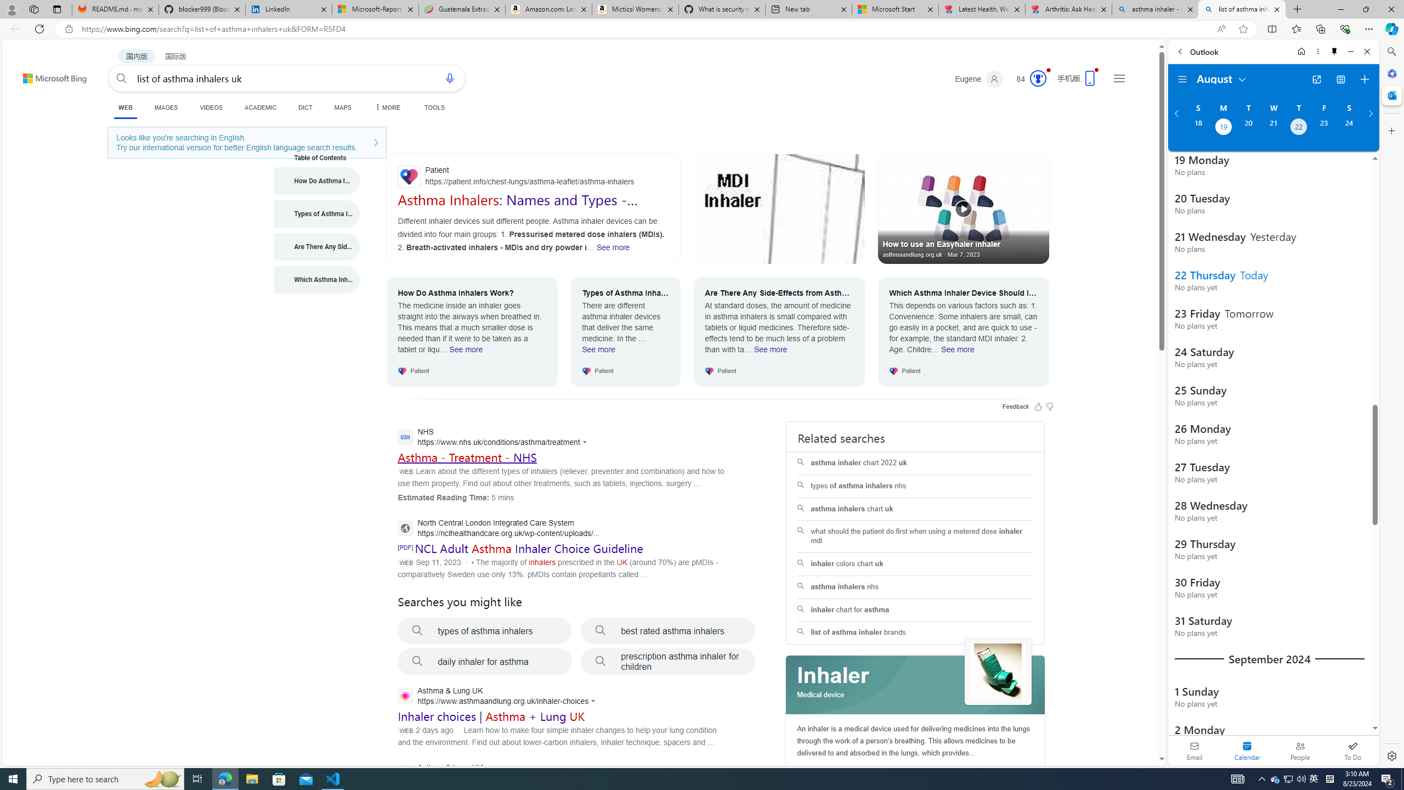 Image resolution: width=1404 pixels, height=790 pixels. I want to click on list of asthma inhalers uk - Search, so click(1242, 9).